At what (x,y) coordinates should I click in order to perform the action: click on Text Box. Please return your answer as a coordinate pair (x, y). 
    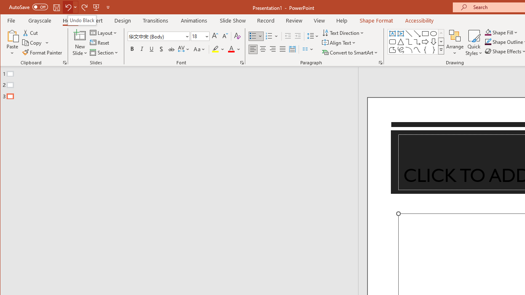
    Looking at the image, I should click on (392, 34).